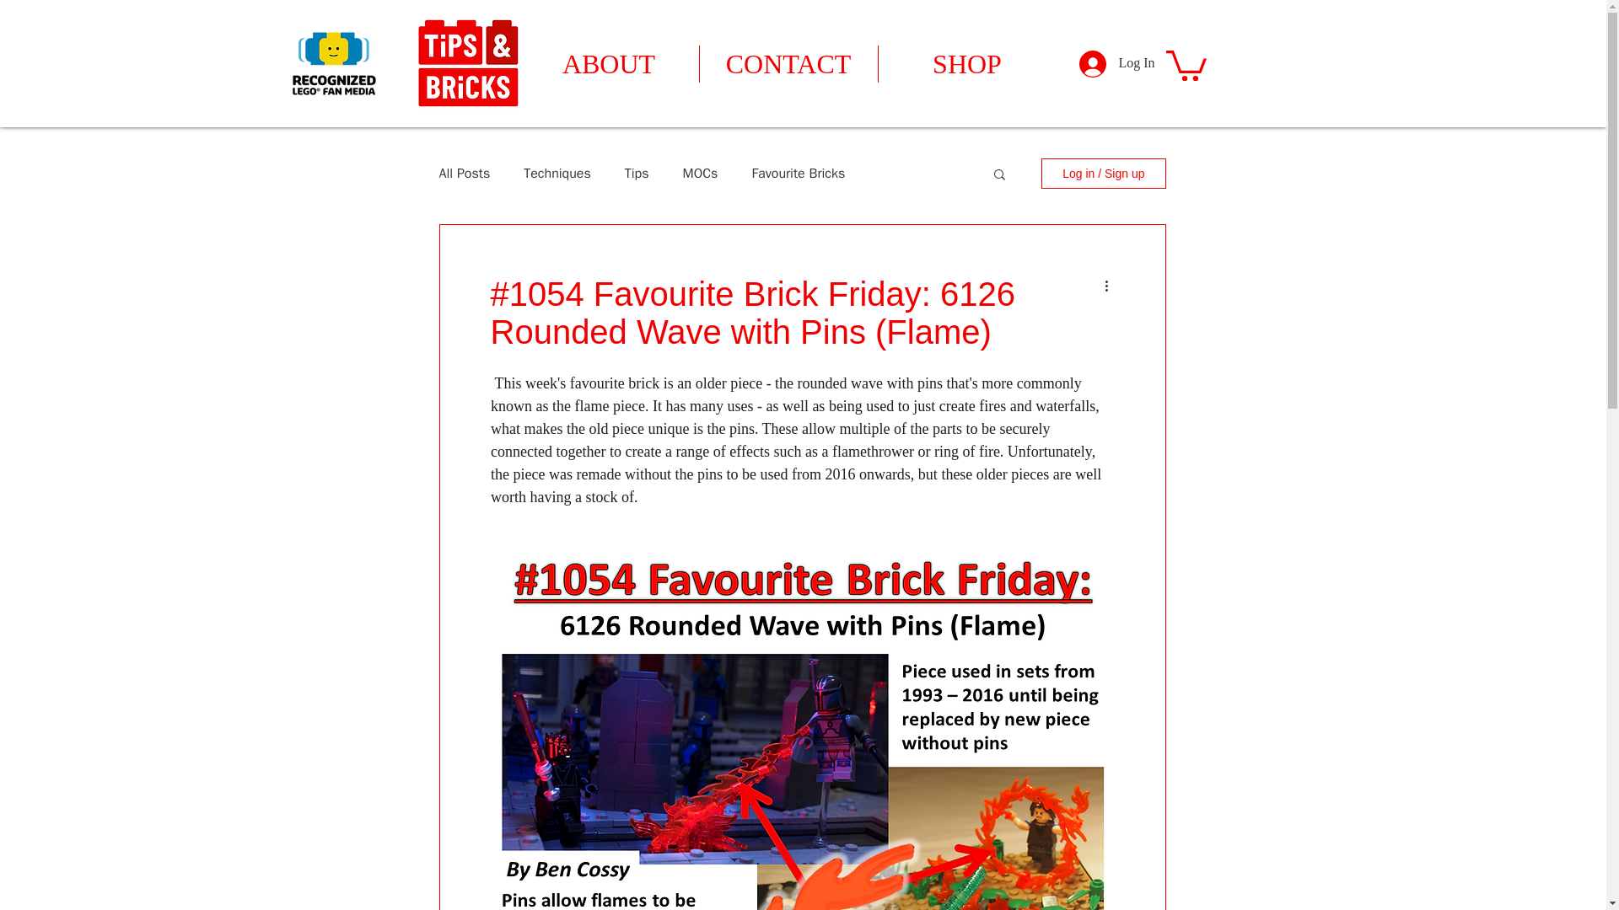 The height and width of the screenshot is (910, 1619). What do you see at coordinates (609, 64) in the screenshot?
I see `ABOUT` at bounding box center [609, 64].